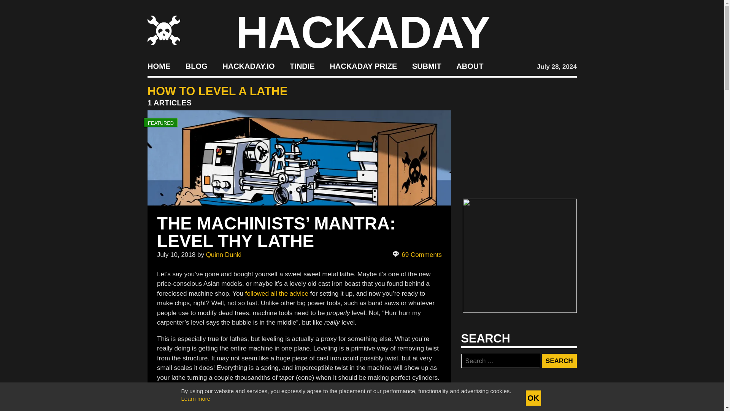  I want to click on July 10, 2018 - 7:01 am, so click(176, 255).